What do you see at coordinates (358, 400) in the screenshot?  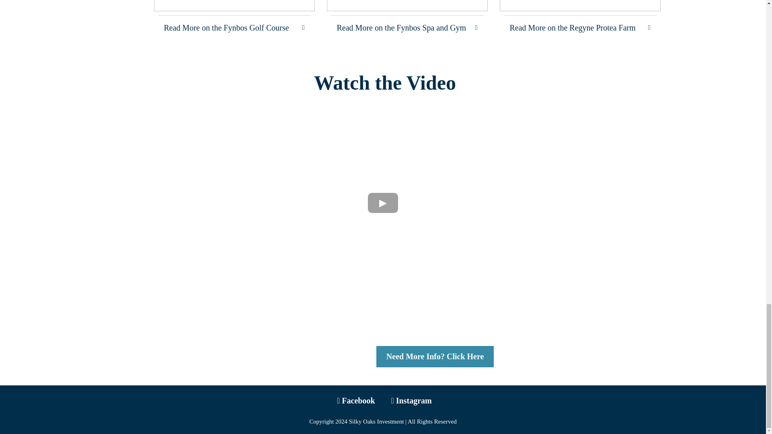 I see `Facebook` at bounding box center [358, 400].